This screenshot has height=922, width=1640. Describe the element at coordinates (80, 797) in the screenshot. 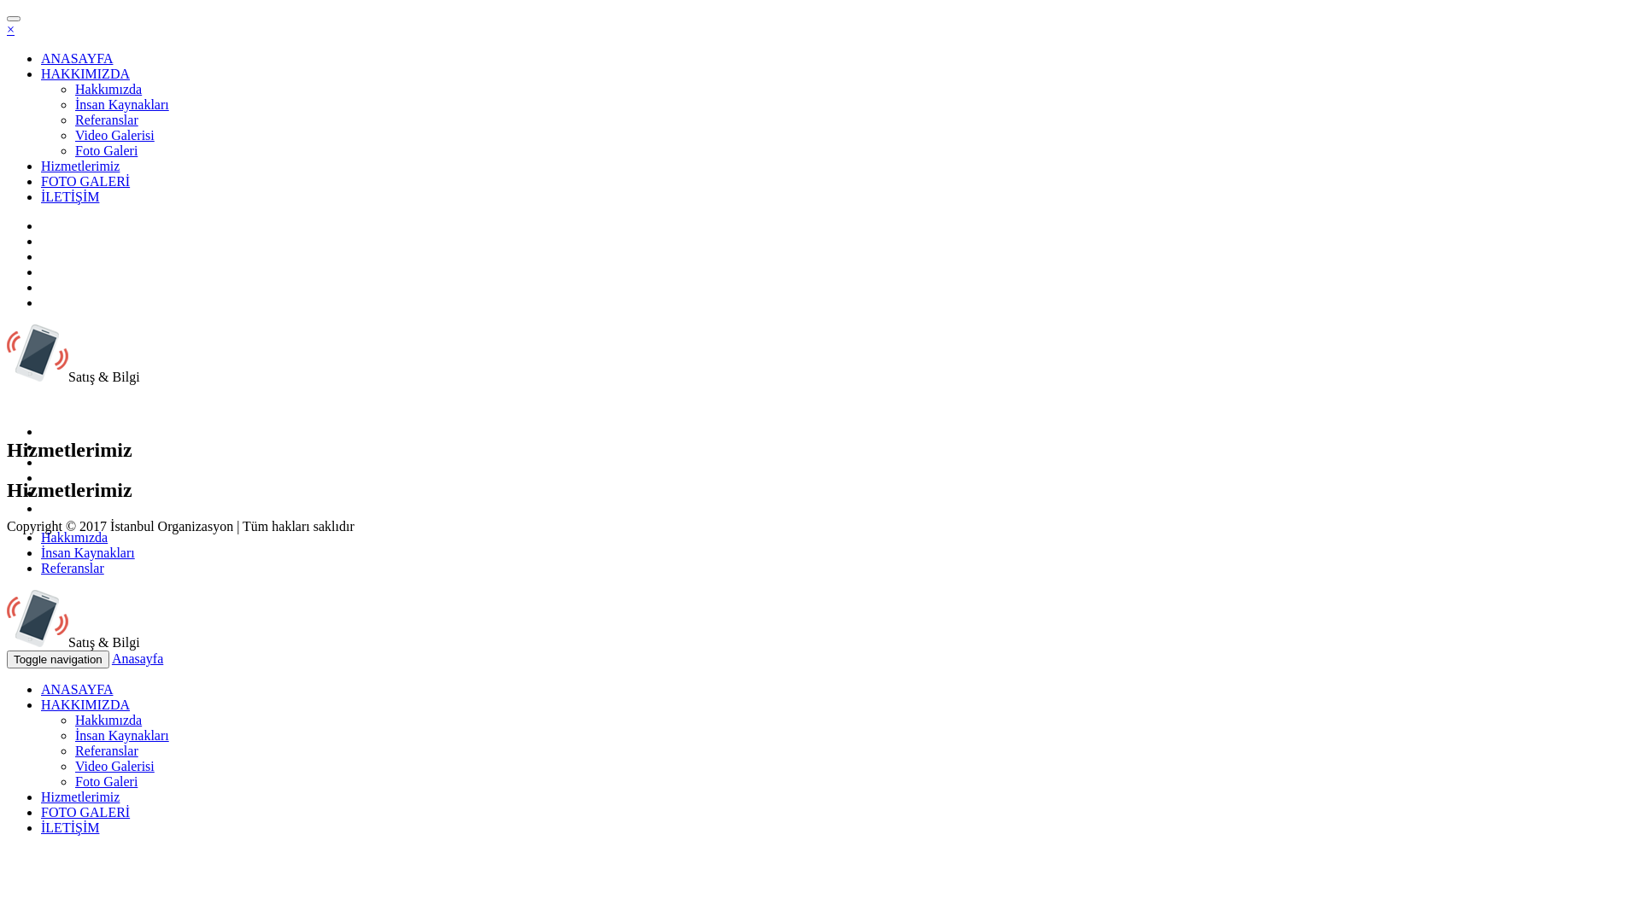

I see `Hizmetlerimiz` at that location.